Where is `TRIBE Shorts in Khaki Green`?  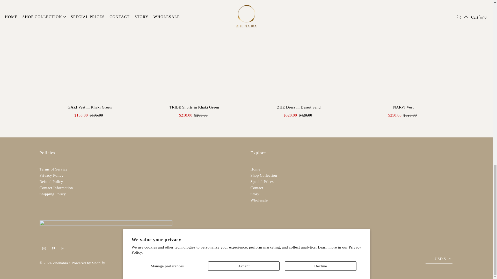 TRIBE Shorts in Khaki Green is located at coordinates (194, 51).